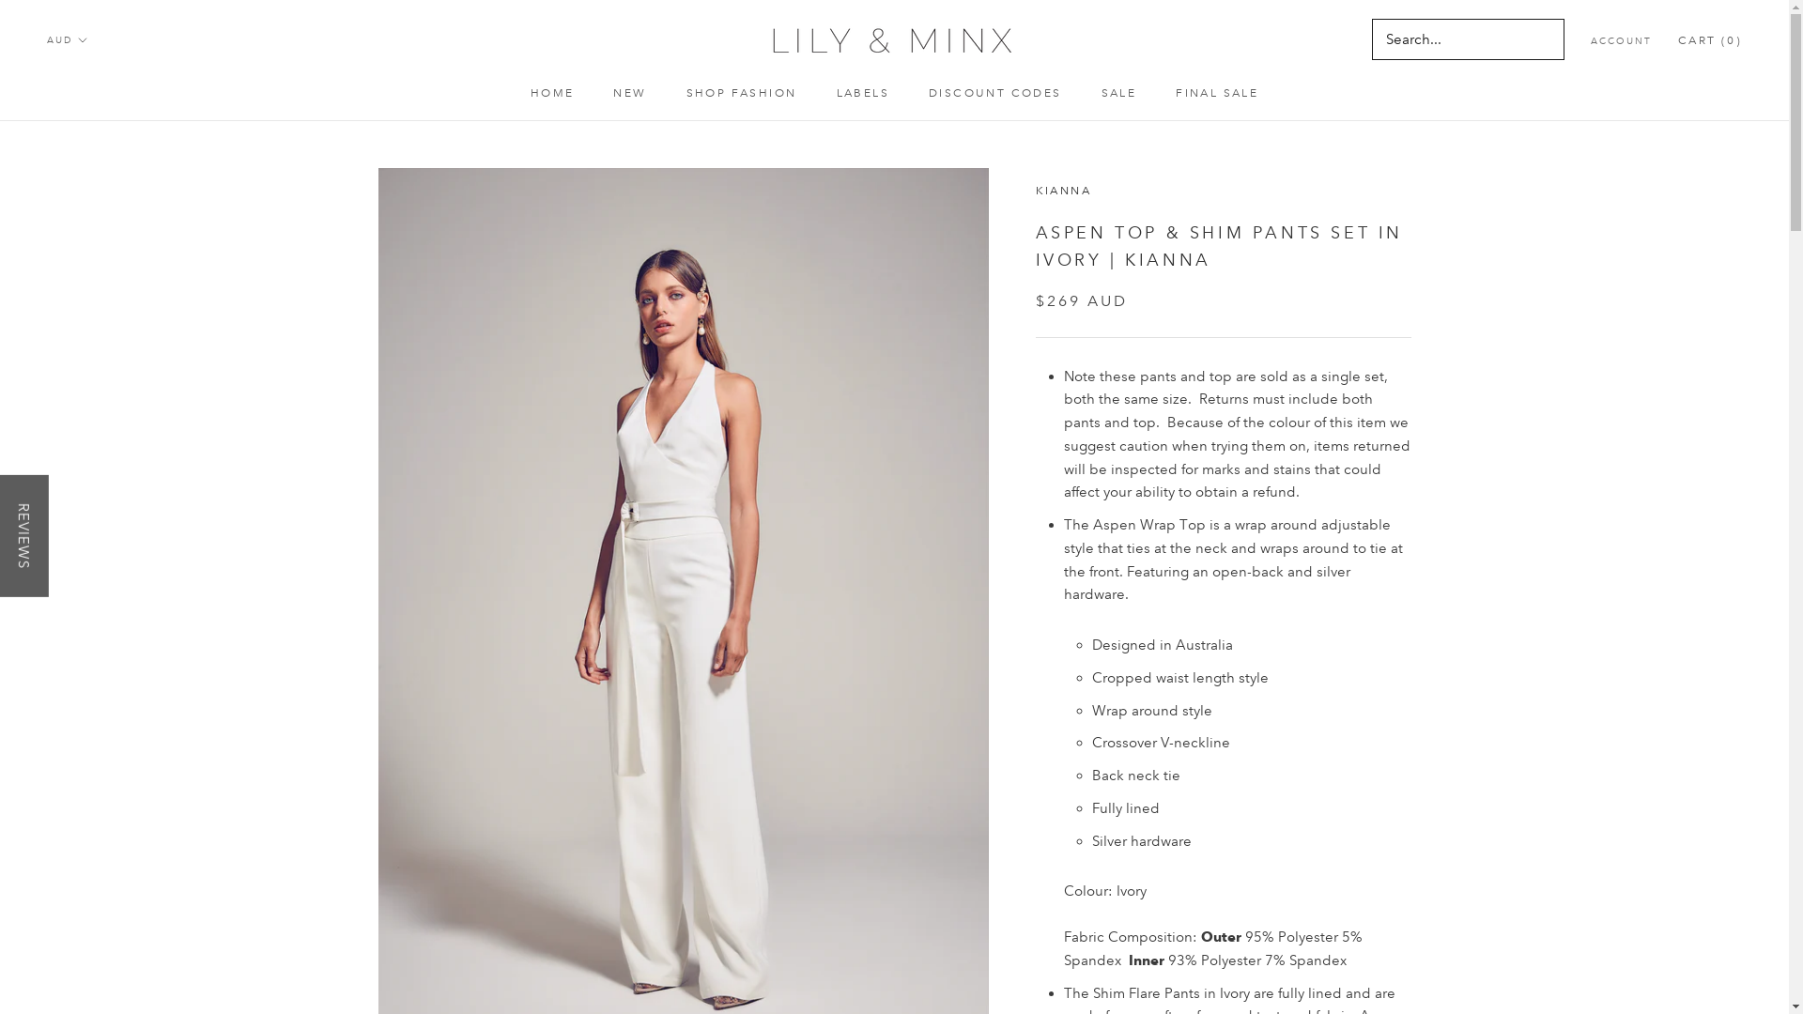 The width and height of the screenshot is (1803, 1014). What do you see at coordinates (995, 94) in the screenshot?
I see `DISCOUNT CODES
DISCOUNT CODES` at bounding box center [995, 94].